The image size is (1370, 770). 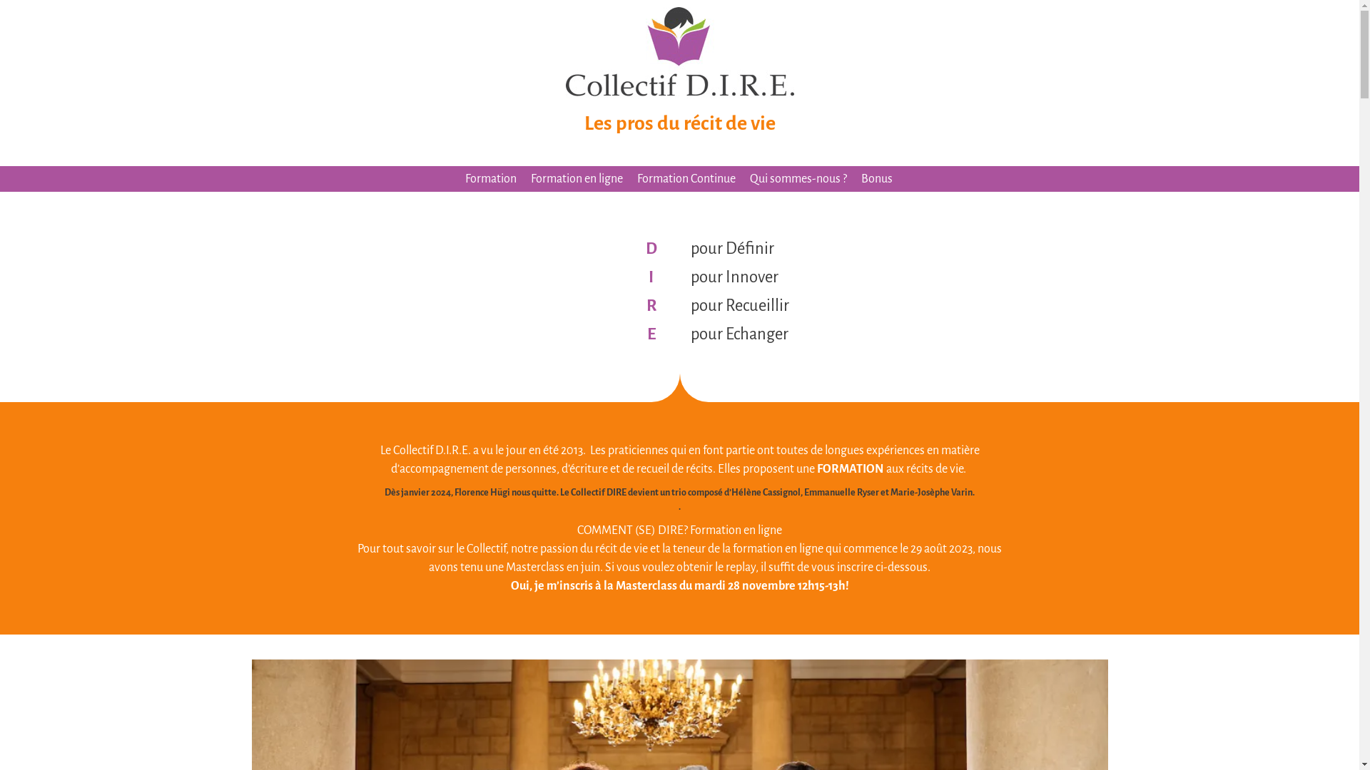 What do you see at coordinates (798, 179) in the screenshot?
I see `Qui sommes-nous ?` at bounding box center [798, 179].